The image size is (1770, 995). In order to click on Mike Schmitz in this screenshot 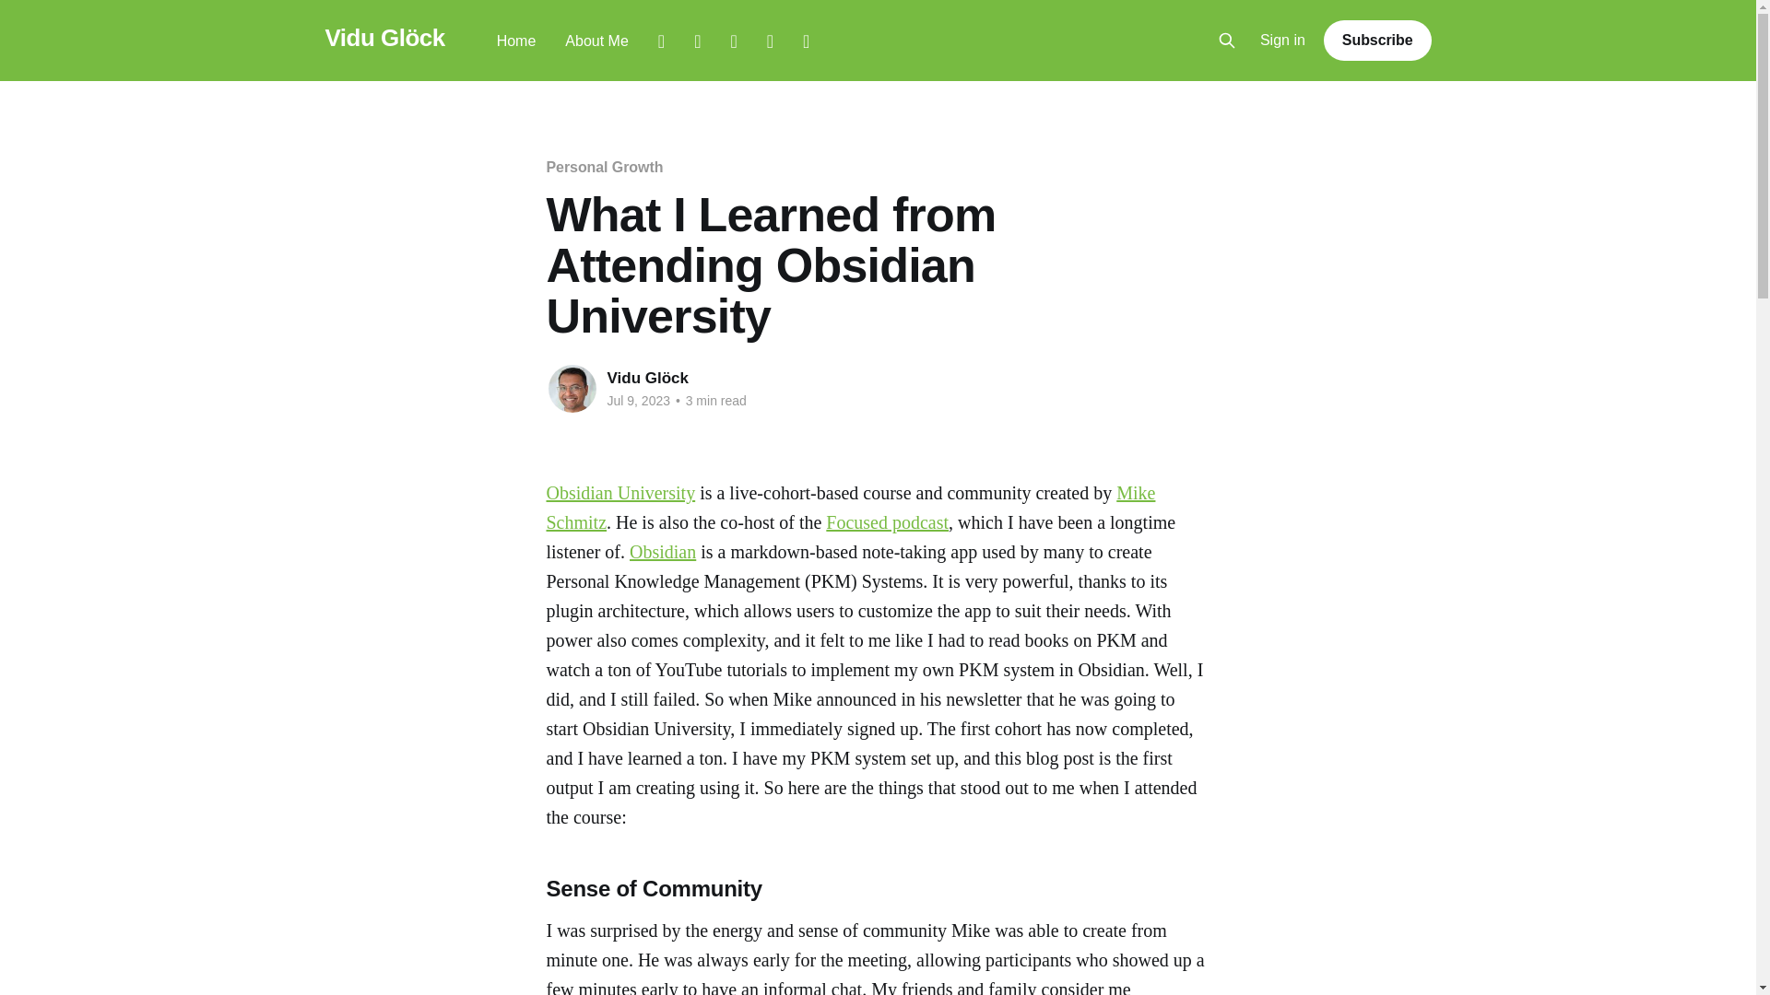, I will do `click(850, 507)`.